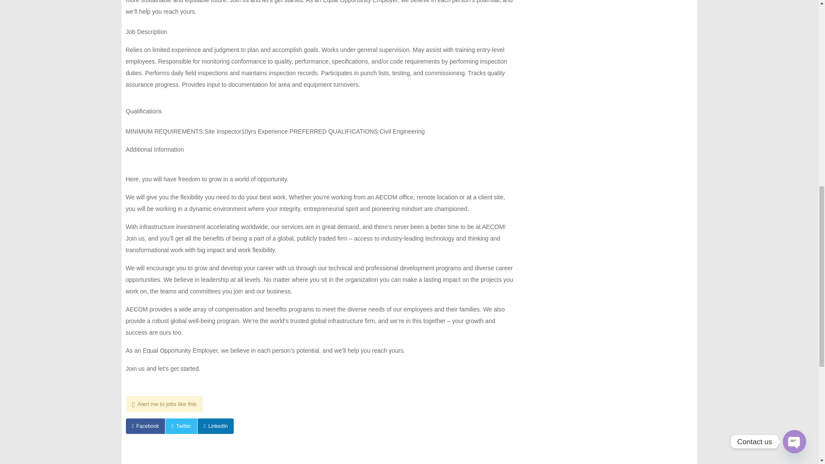  What do you see at coordinates (216, 426) in the screenshot?
I see `LinkedIn` at bounding box center [216, 426].